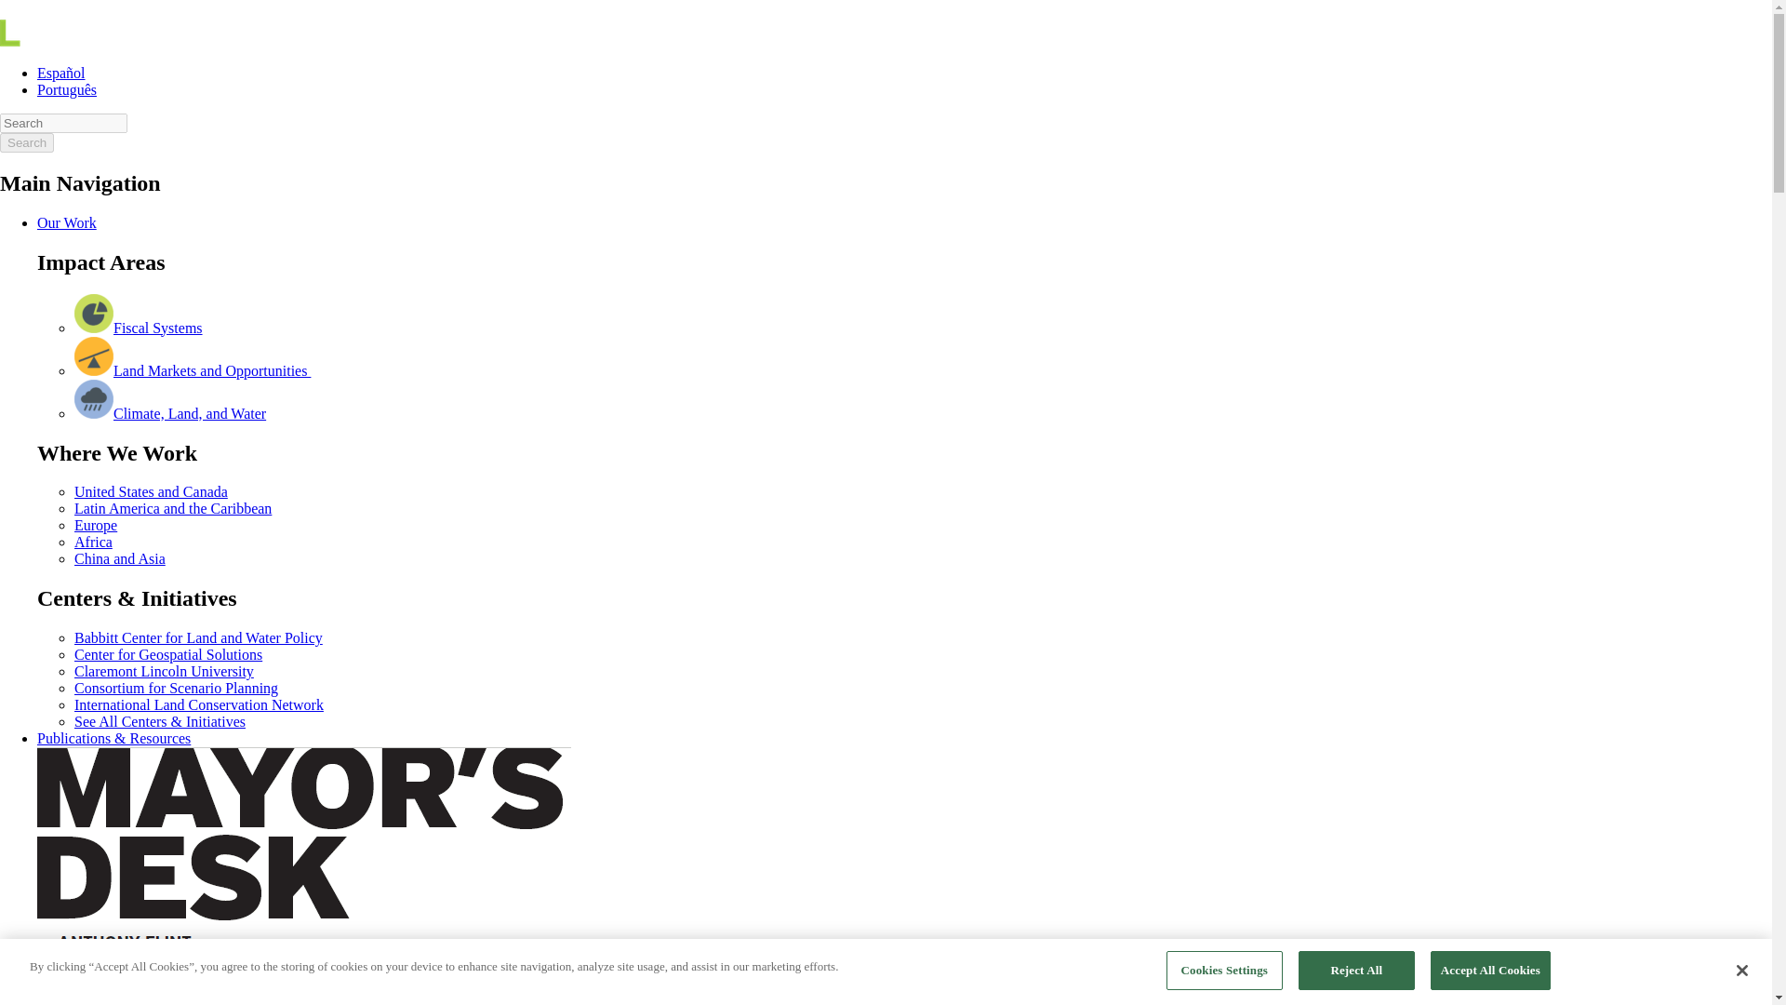 The height and width of the screenshot is (1005, 1786). Describe the element at coordinates (158, 328) in the screenshot. I see `Fiscal Systems` at that location.